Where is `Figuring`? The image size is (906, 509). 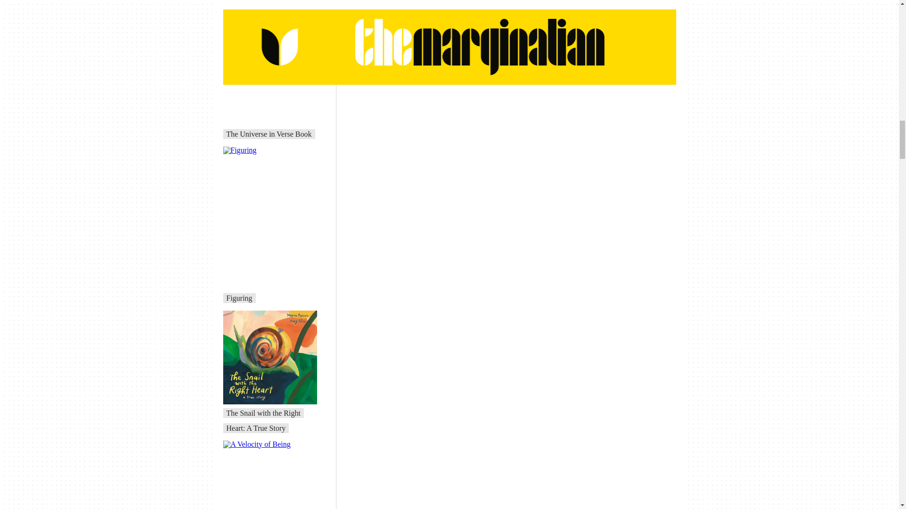
Figuring is located at coordinates (240, 298).